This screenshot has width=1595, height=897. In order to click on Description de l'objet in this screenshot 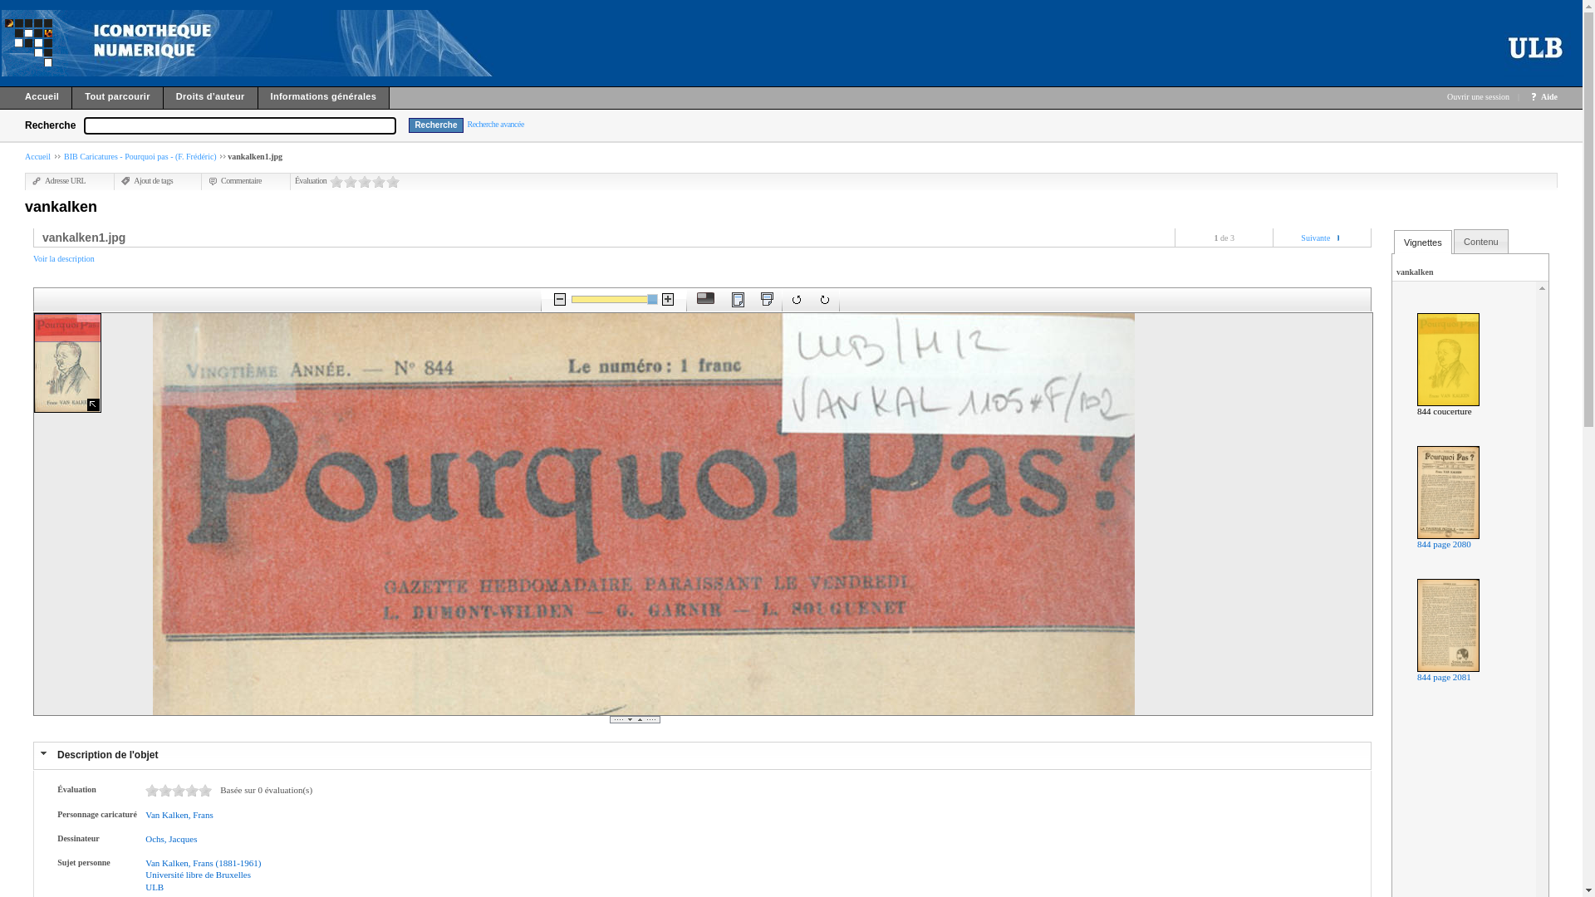, I will do `click(108, 755)`.